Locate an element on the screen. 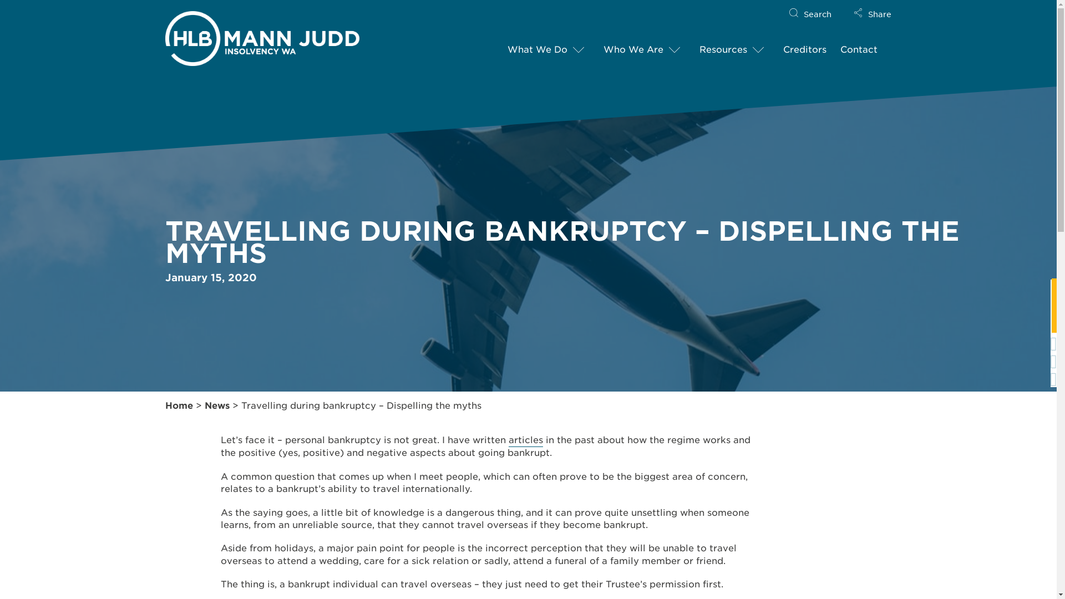 The width and height of the screenshot is (1065, 599). Go to the News category archives. is located at coordinates (216, 406).